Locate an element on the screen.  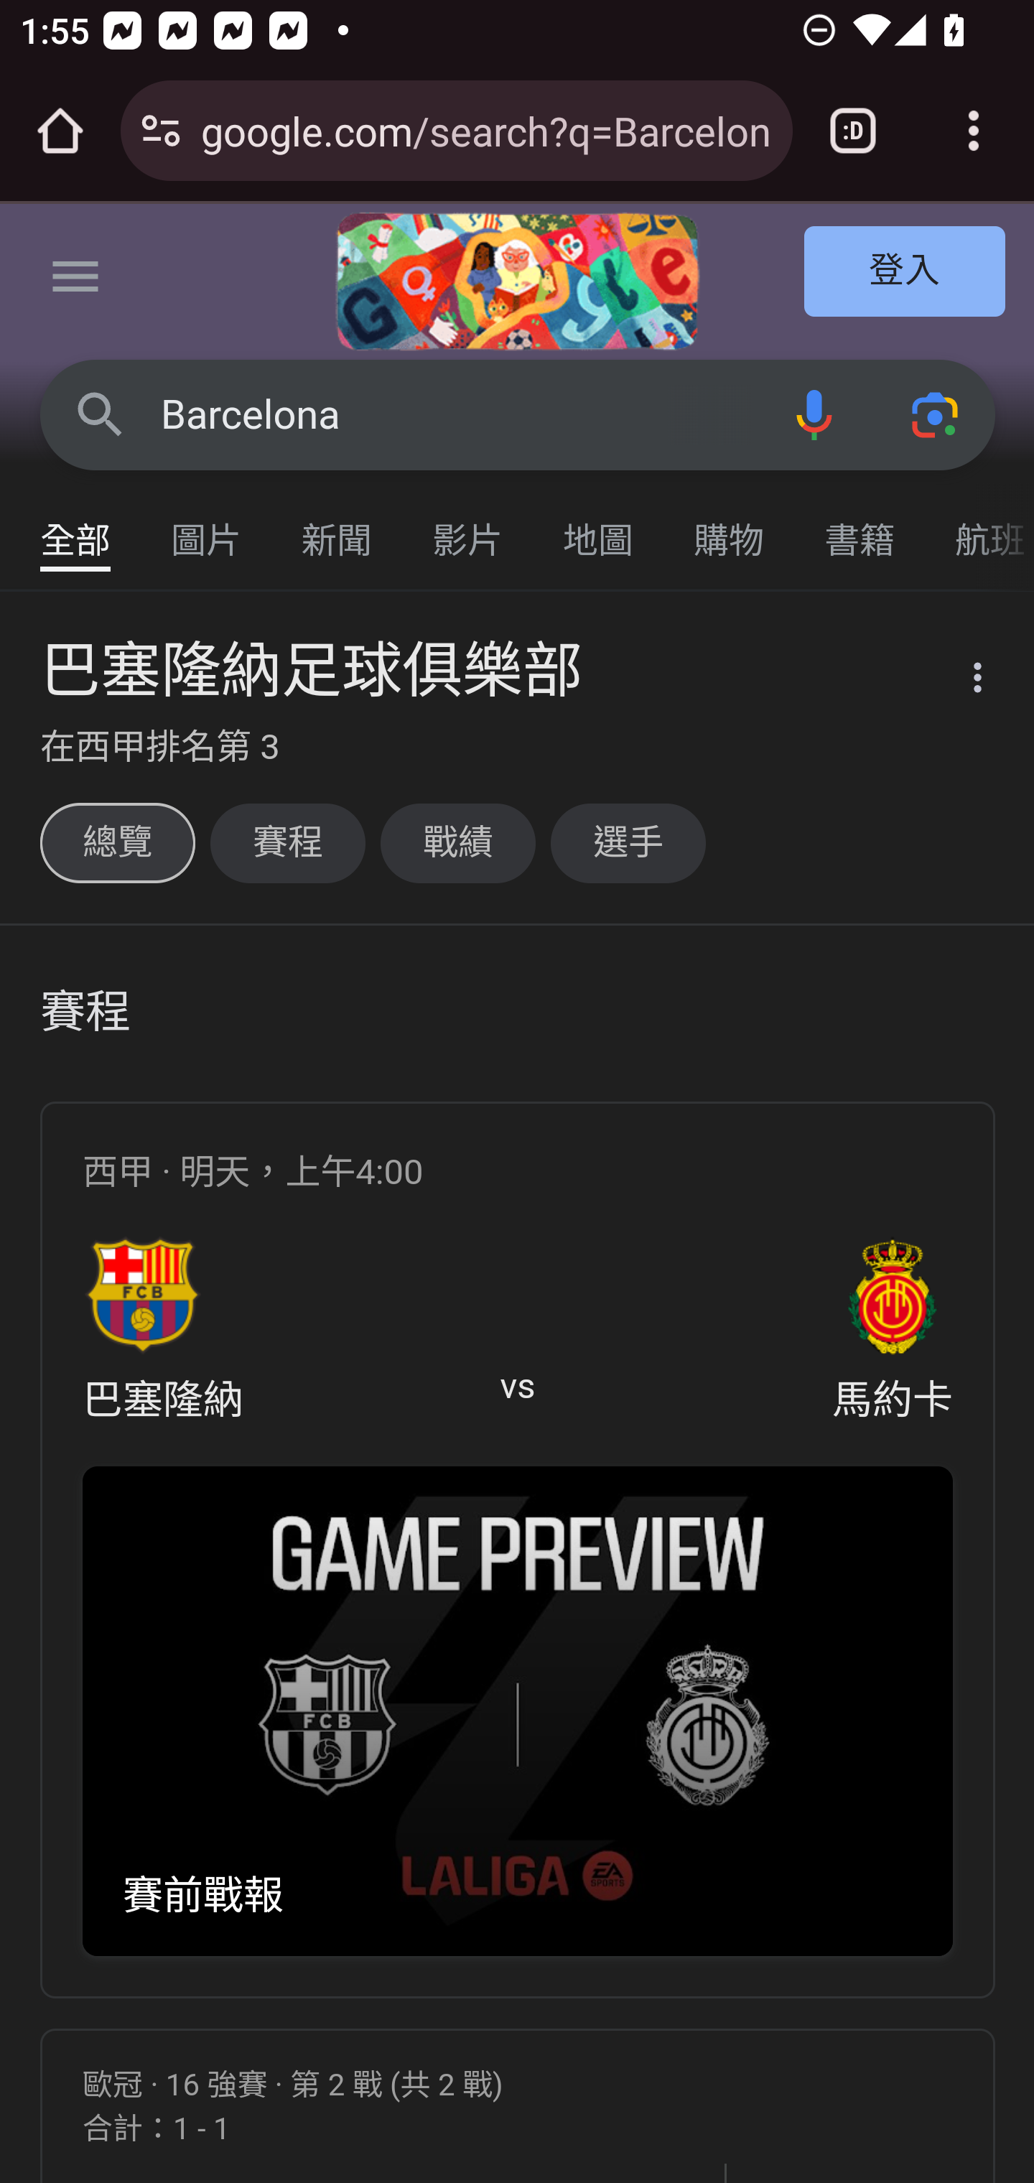
Google 搜尋 is located at coordinates (101, 414).